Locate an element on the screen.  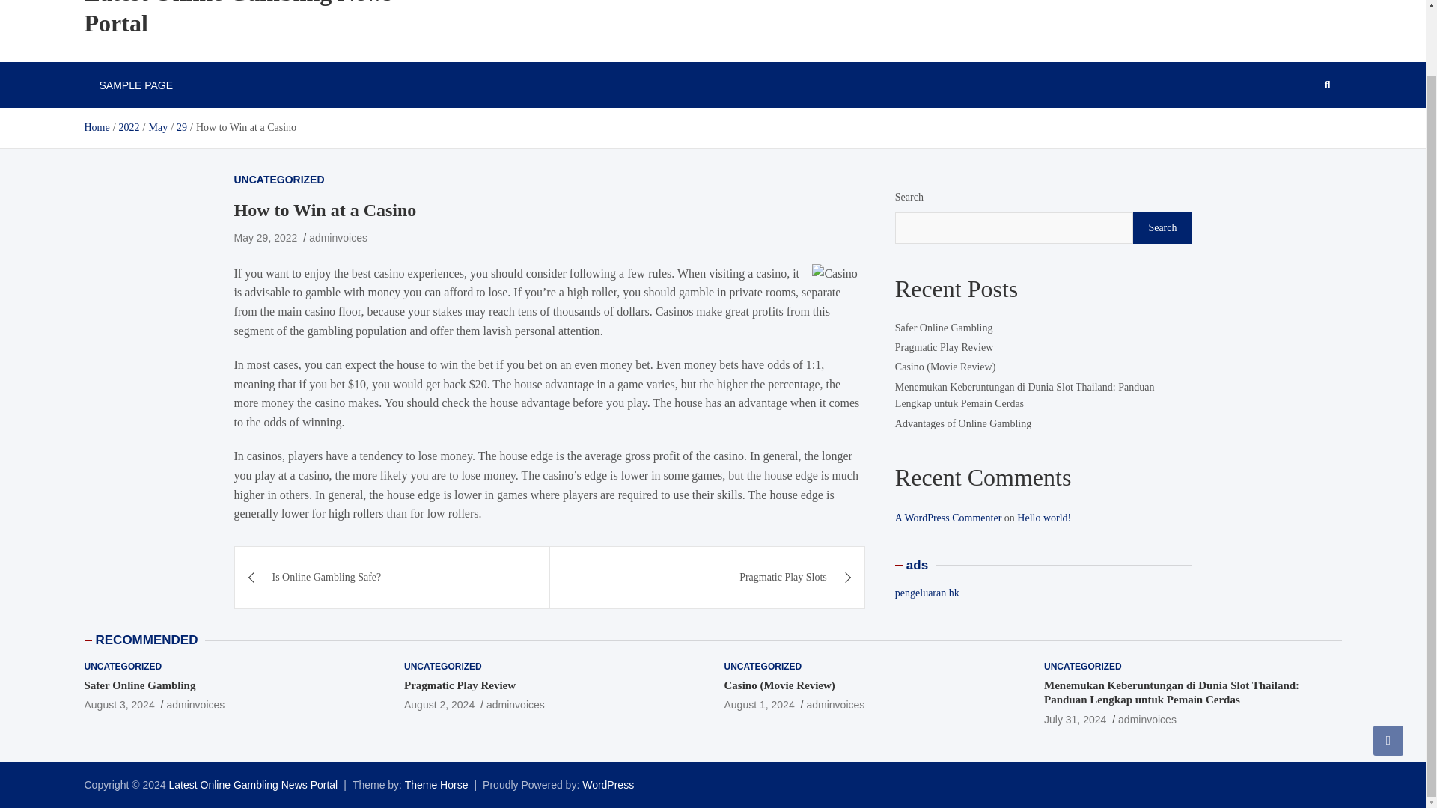
adminvoices is located at coordinates (338, 238).